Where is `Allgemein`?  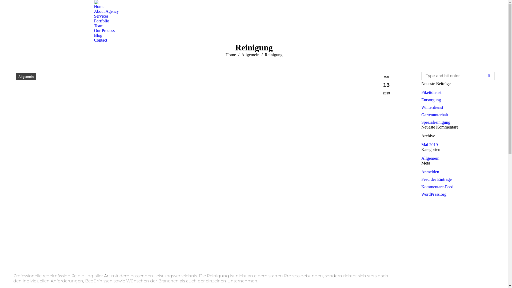
Allgemein is located at coordinates (26, 77).